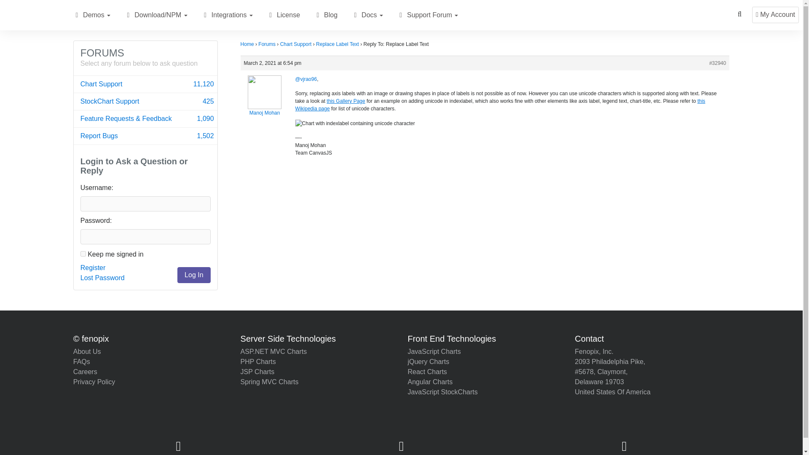 Image resolution: width=809 pixels, height=455 pixels. I want to click on Report Bugs, so click(356, 15).